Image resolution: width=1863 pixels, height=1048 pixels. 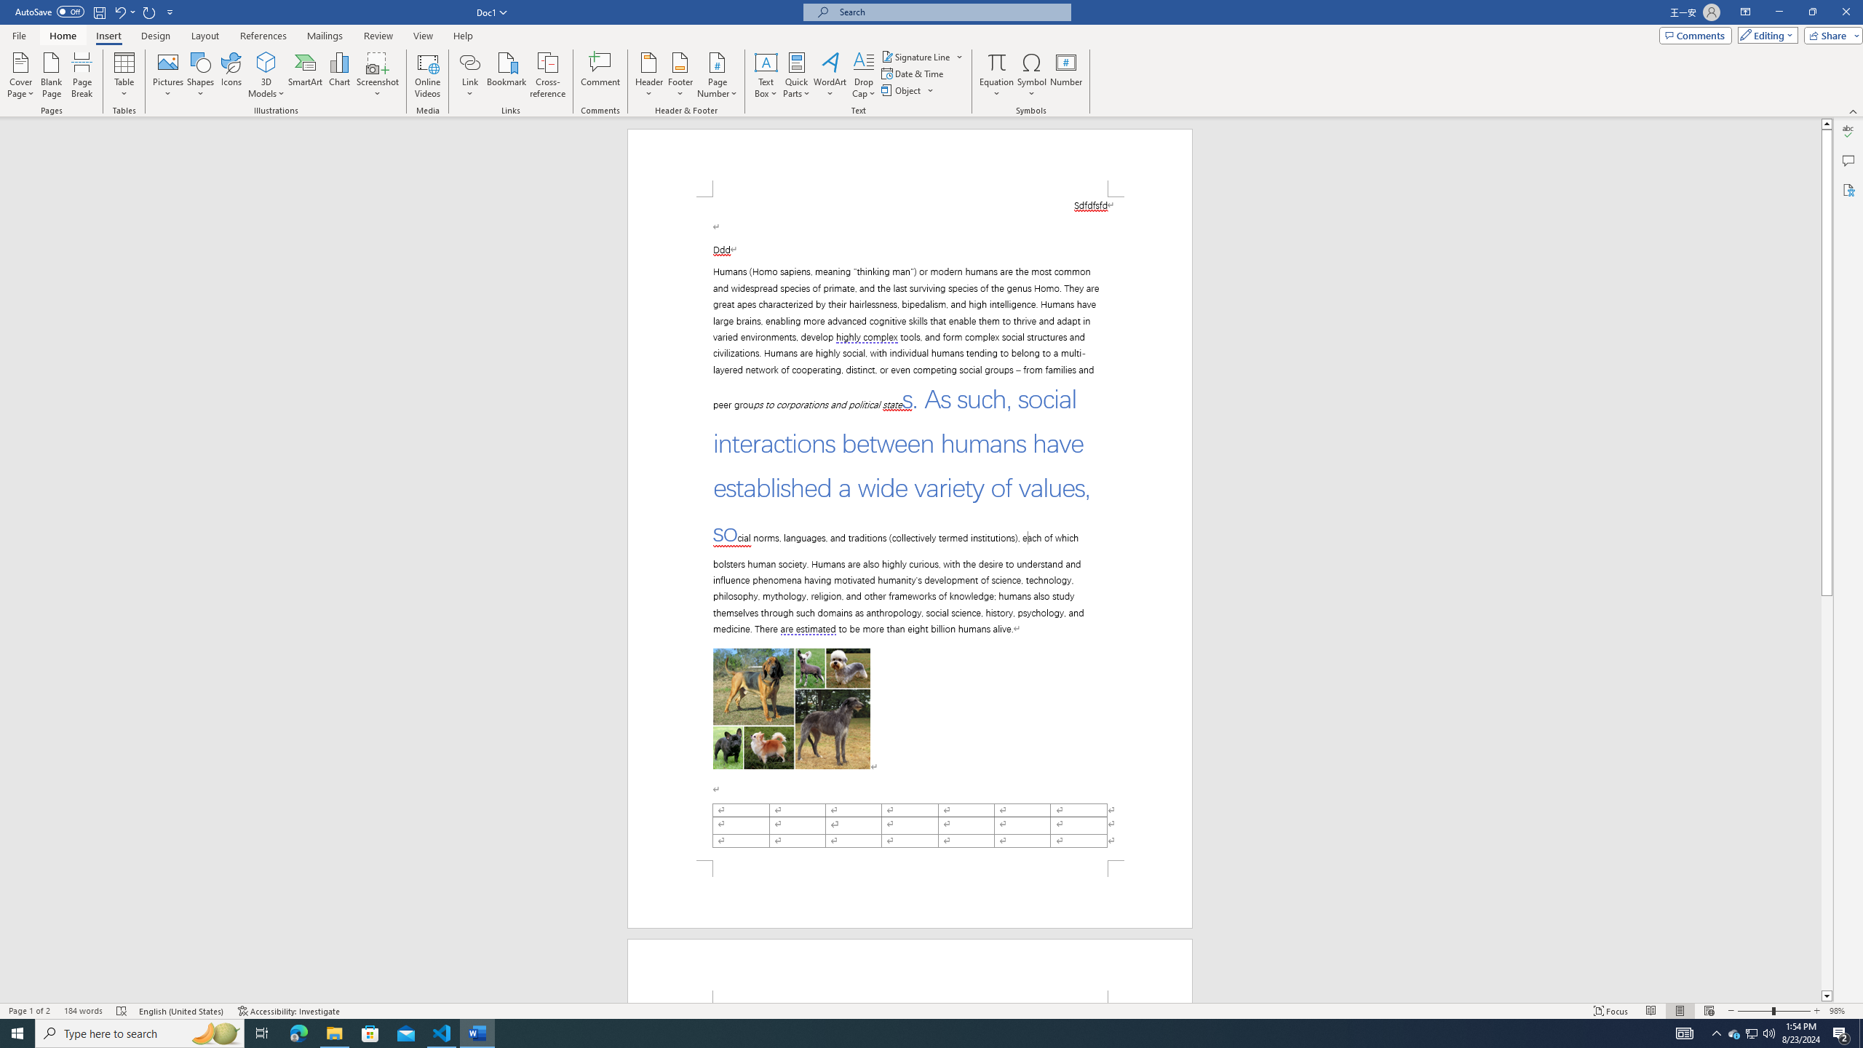 What do you see at coordinates (908, 90) in the screenshot?
I see `Object...` at bounding box center [908, 90].